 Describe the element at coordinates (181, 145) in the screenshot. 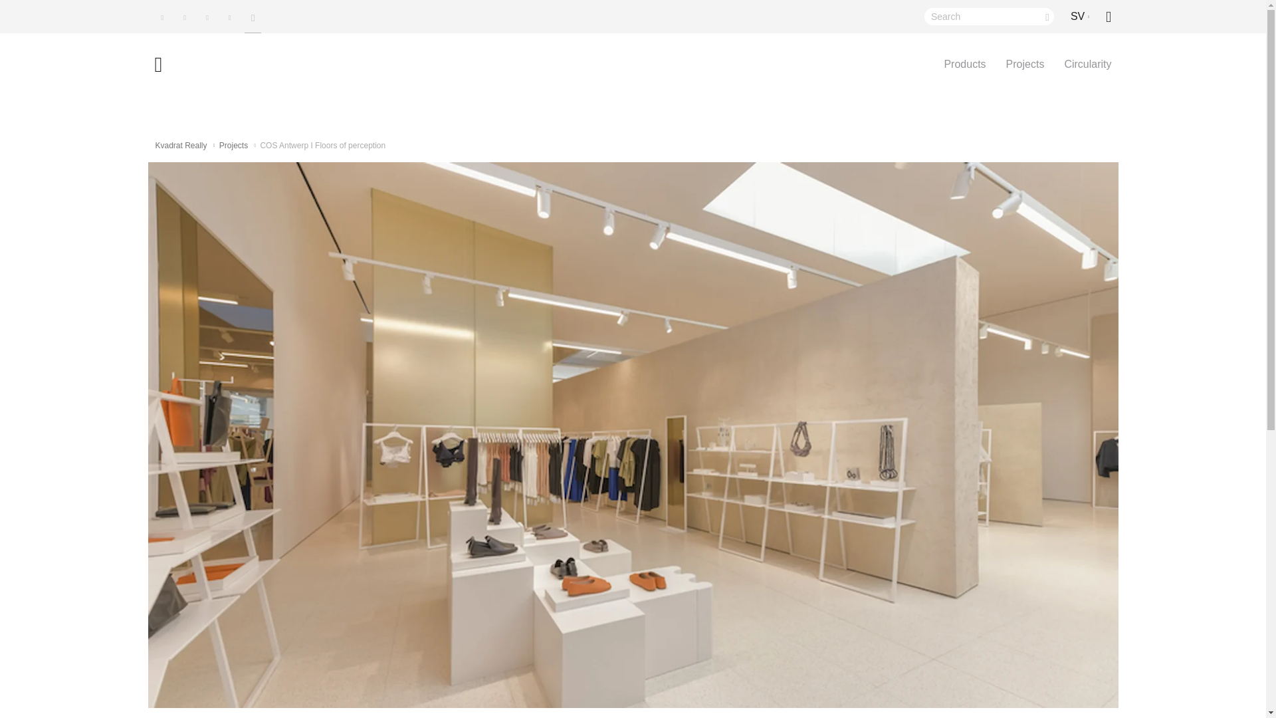

I see `Kvadrat Really` at that location.